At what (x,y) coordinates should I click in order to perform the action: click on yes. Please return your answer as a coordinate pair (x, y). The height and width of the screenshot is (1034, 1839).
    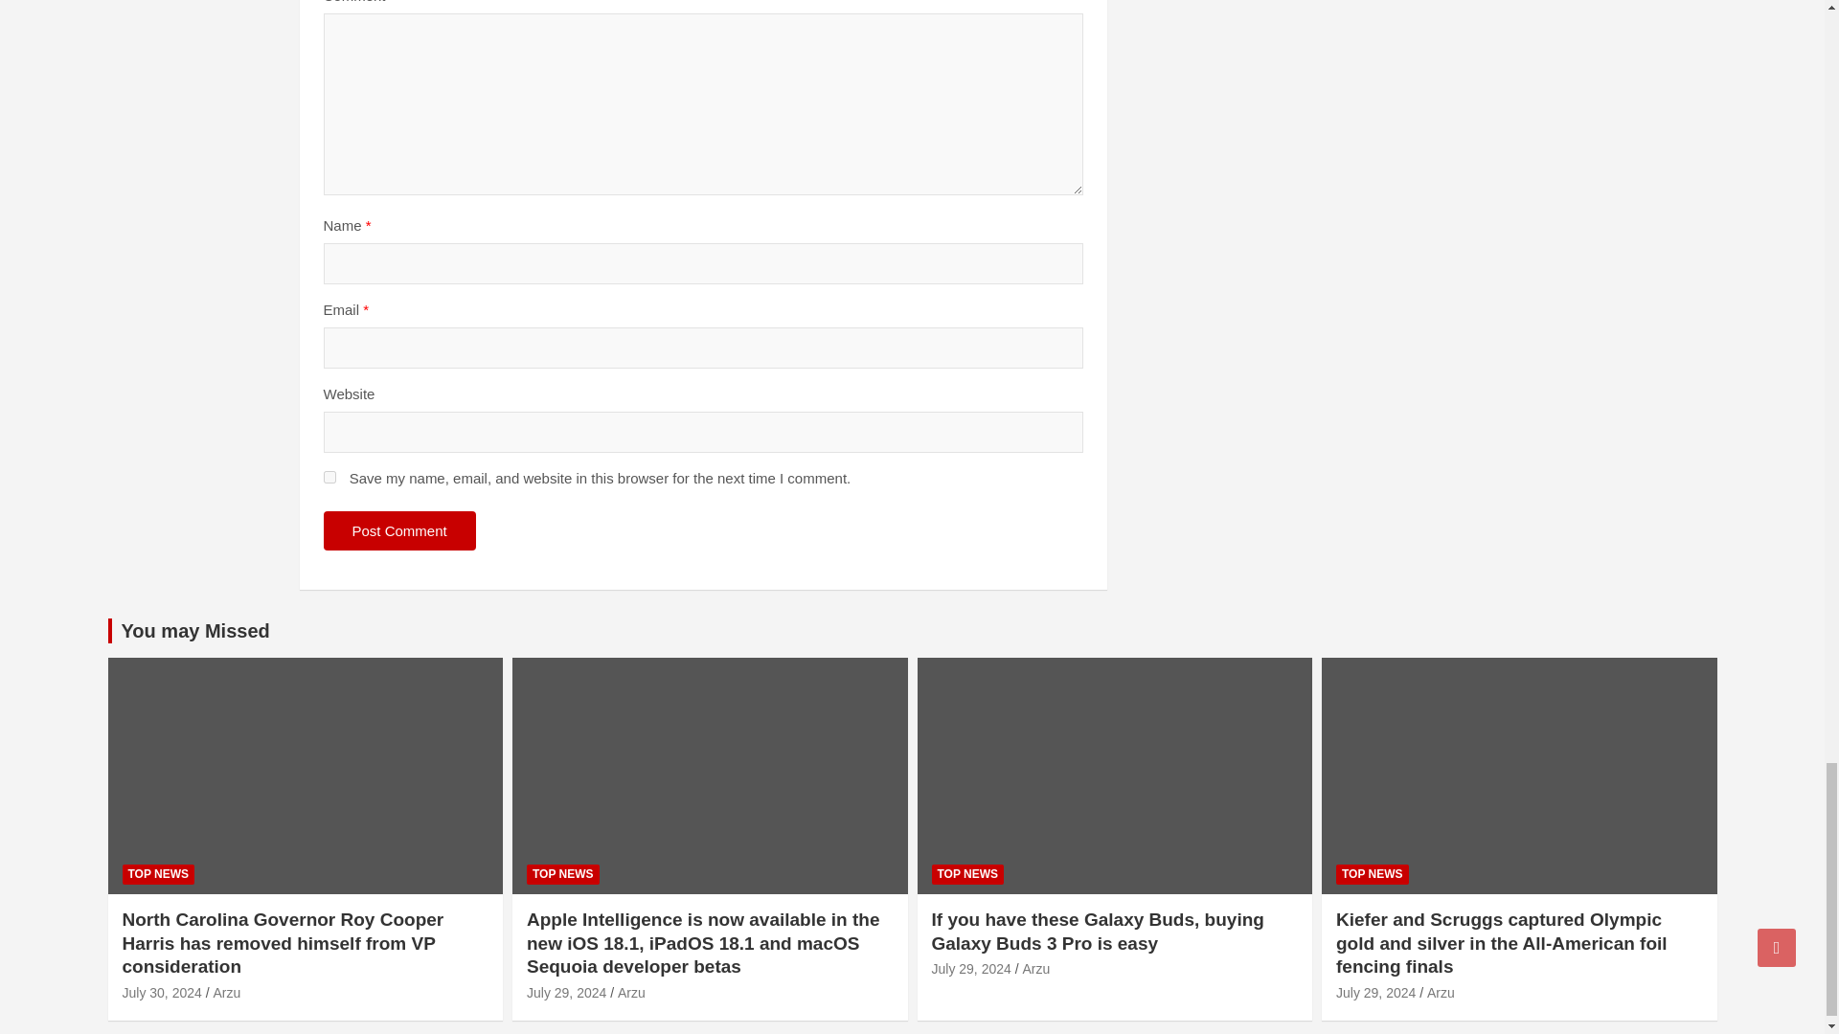
    Looking at the image, I should click on (329, 477).